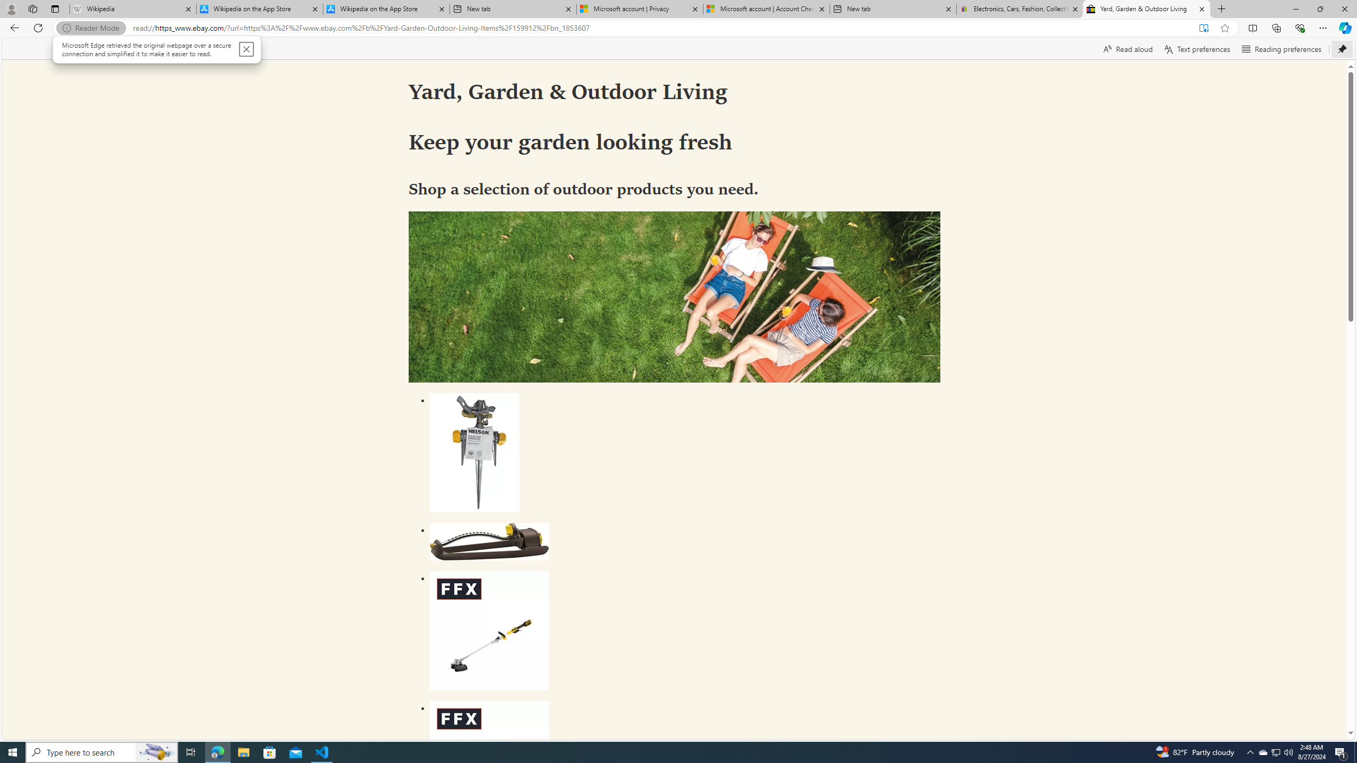 The image size is (1357, 763). I want to click on Reading preferences, so click(1263, 752).